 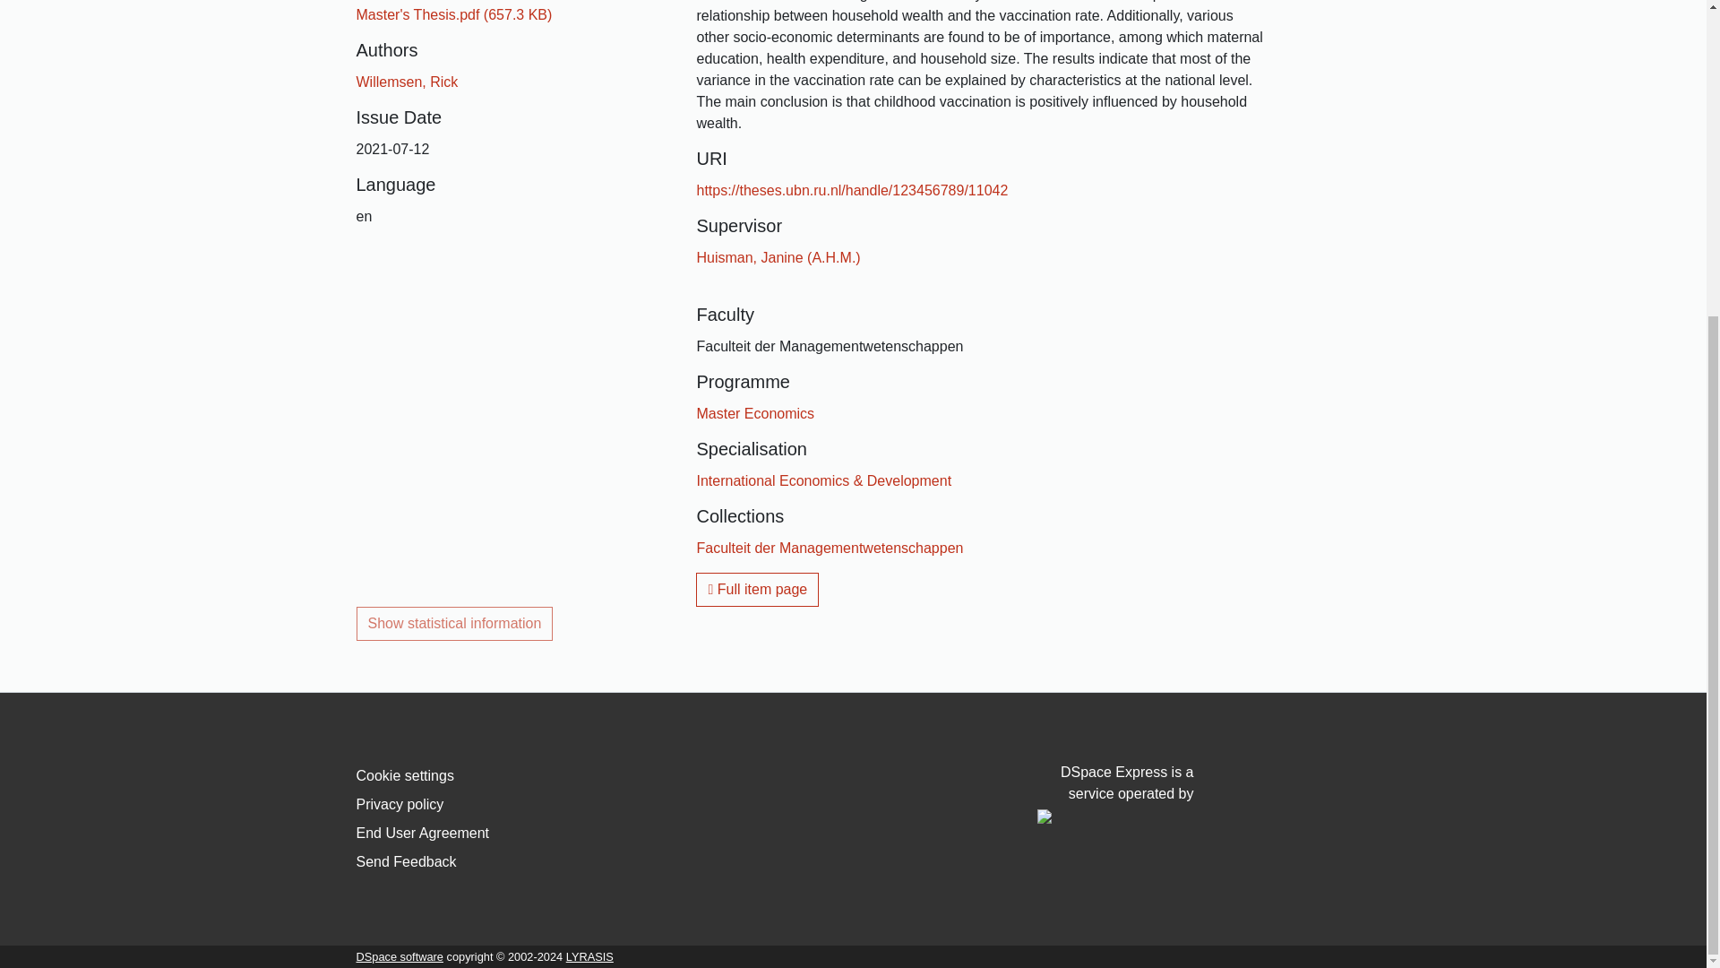 I want to click on Master Economics, so click(x=754, y=412).